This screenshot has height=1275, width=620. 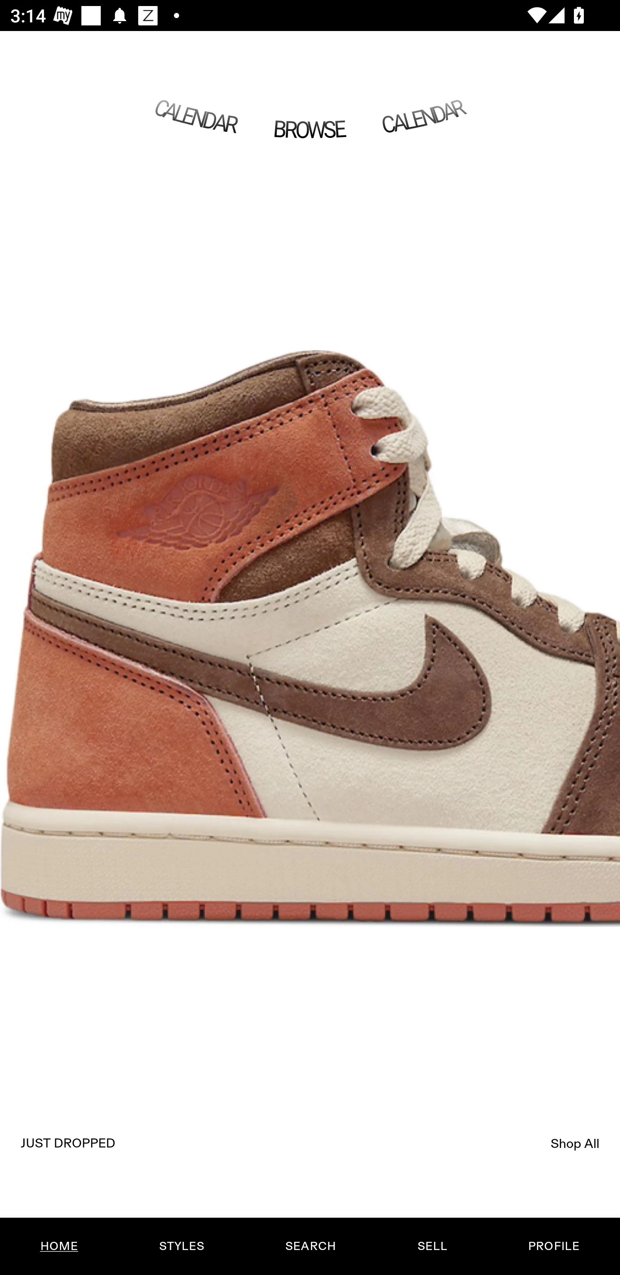 I want to click on STYLES, so click(x=181, y=1246).